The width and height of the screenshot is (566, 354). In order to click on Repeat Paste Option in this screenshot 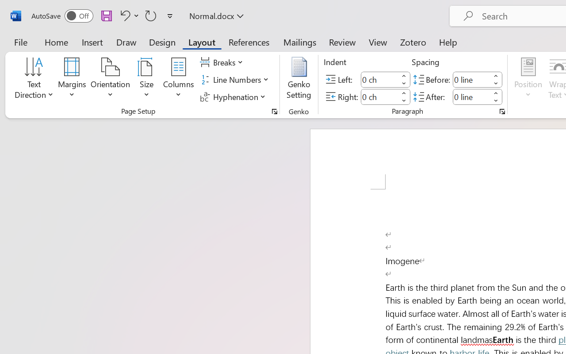, I will do `click(151, 15)`.